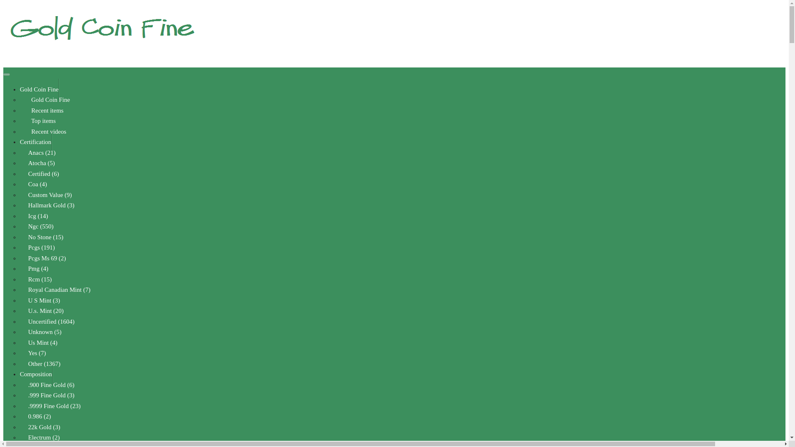 This screenshot has width=795, height=447. What do you see at coordinates (46, 110) in the screenshot?
I see `  Recent items` at bounding box center [46, 110].